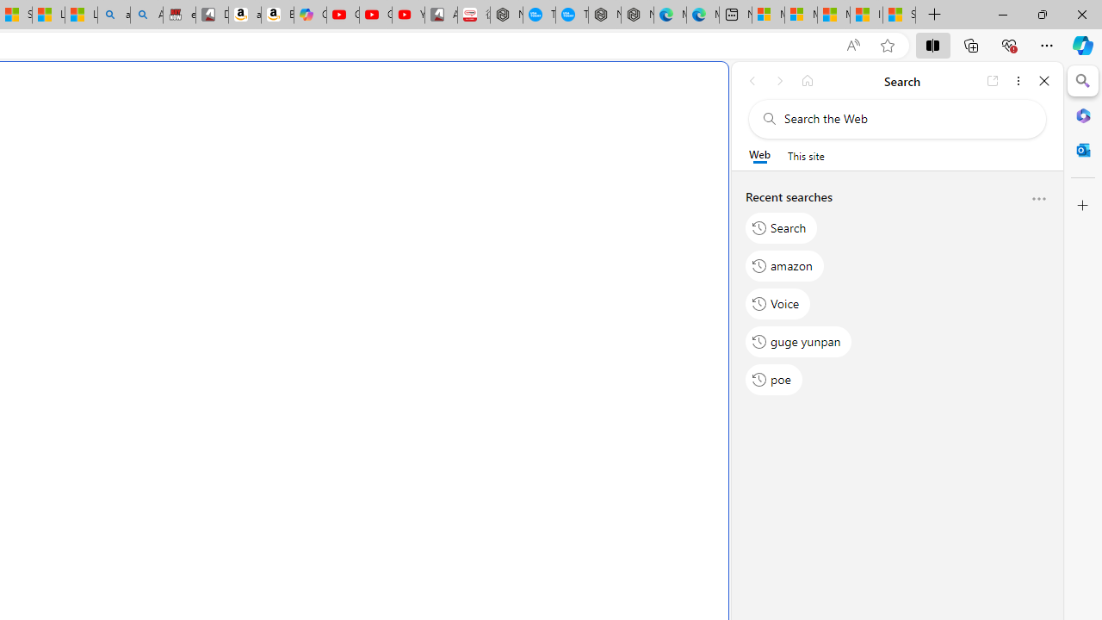 The width and height of the screenshot is (1102, 620). Describe the element at coordinates (245, 15) in the screenshot. I see `amazon.in/dp/B0CX59H5W7/?tag=gsmcom05-21` at that location.